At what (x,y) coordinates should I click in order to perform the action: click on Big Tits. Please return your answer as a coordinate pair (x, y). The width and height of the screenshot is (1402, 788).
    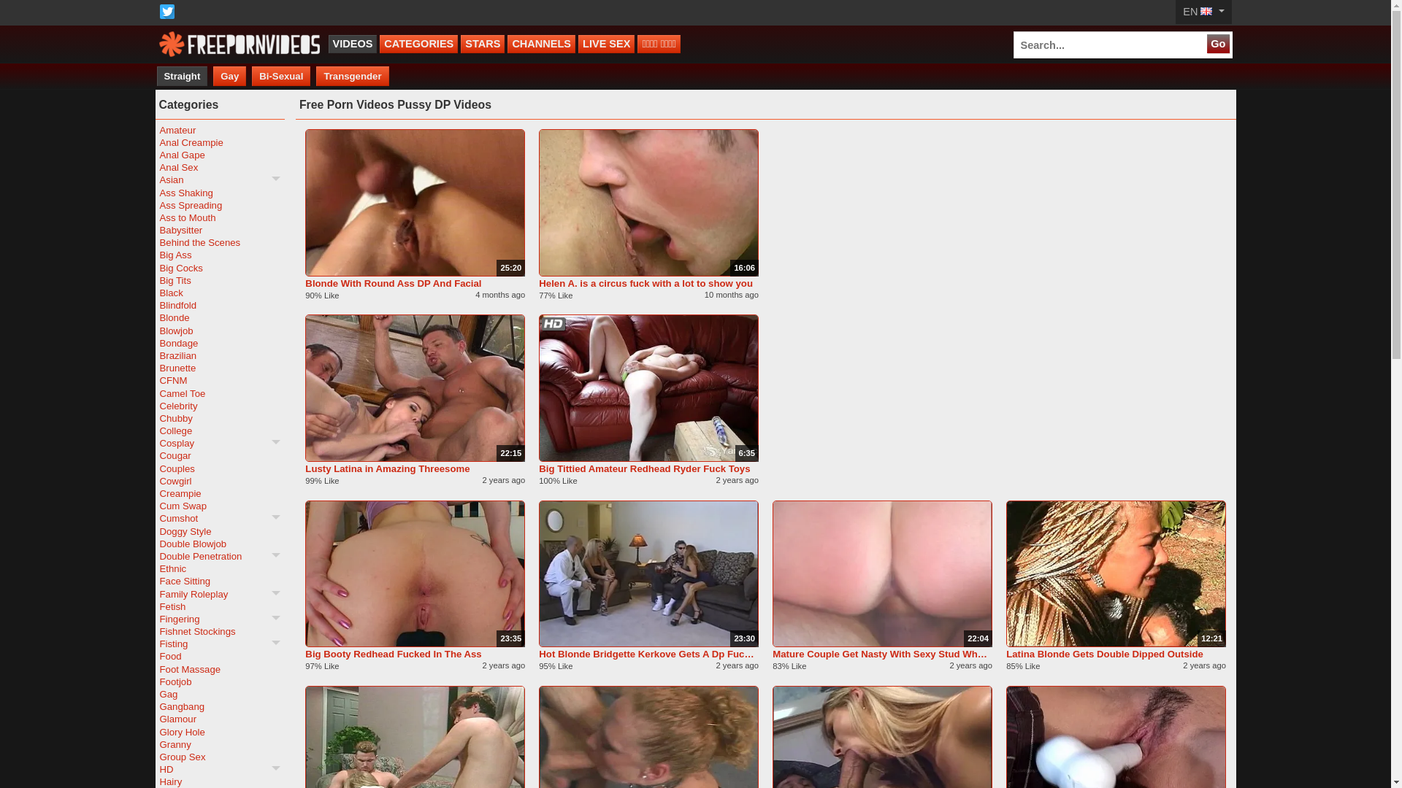
    Looking at the image, I should click on (220, 280).